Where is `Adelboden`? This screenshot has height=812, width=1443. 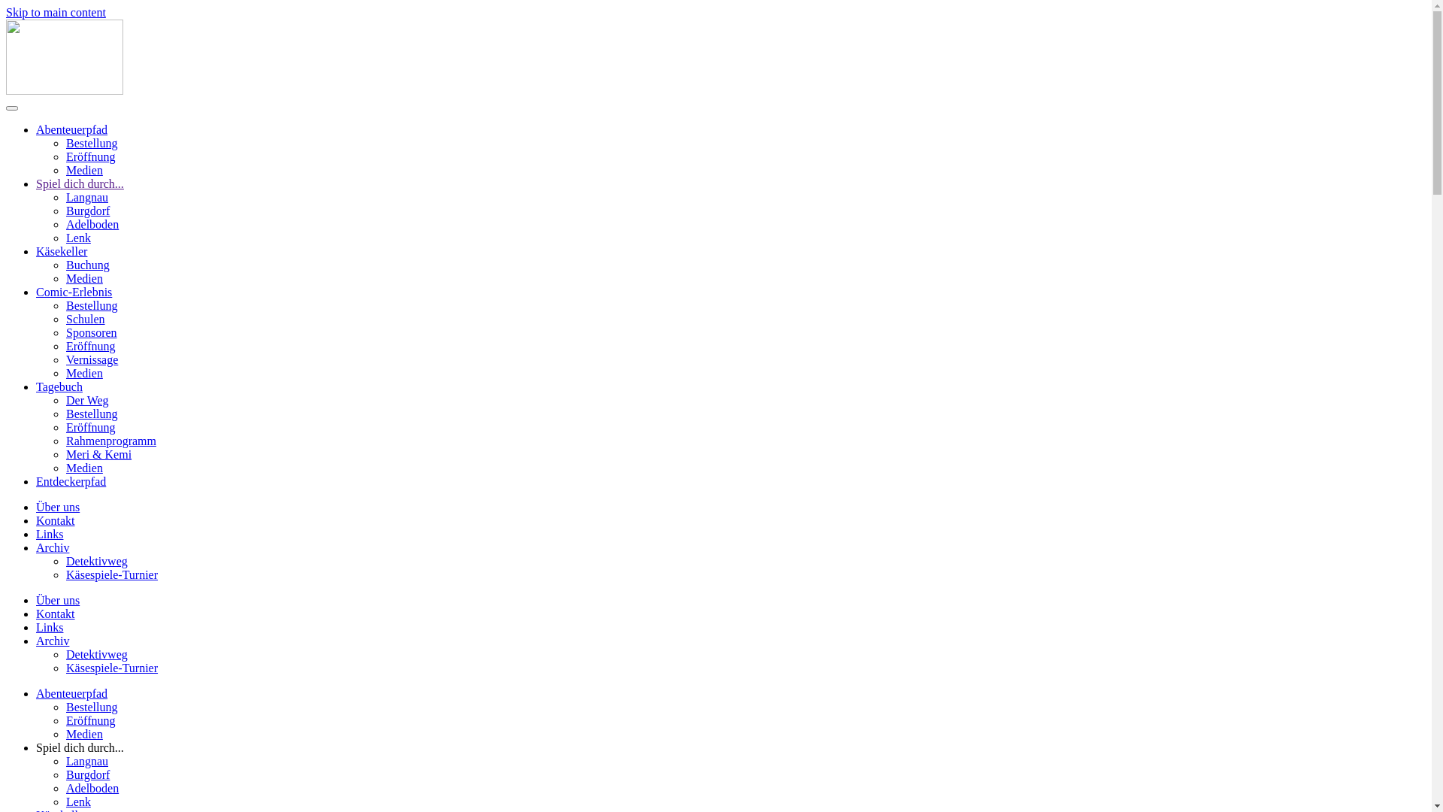 Adelboden is located at coordinates (92, 224).